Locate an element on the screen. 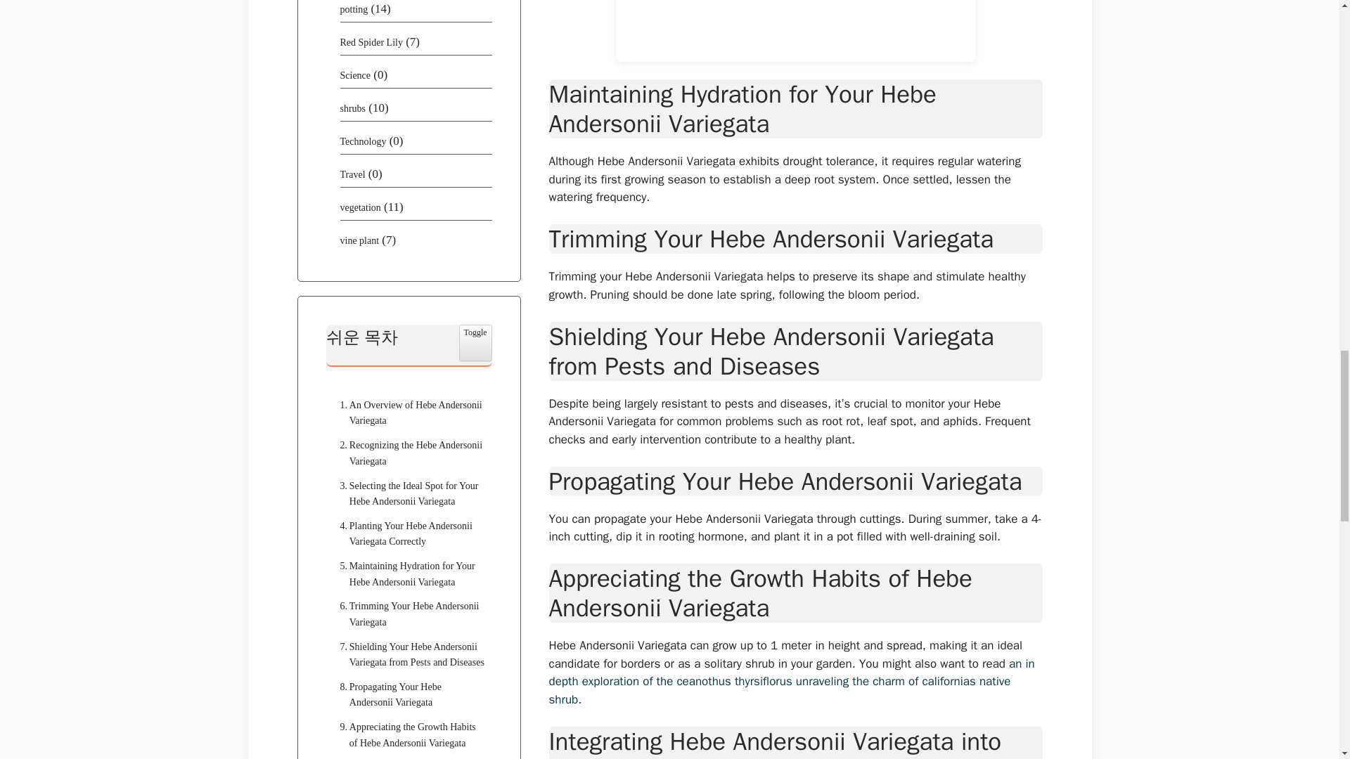  Recognizing the Hebe Andersonii Variegata is located at coordinates (409, 454).